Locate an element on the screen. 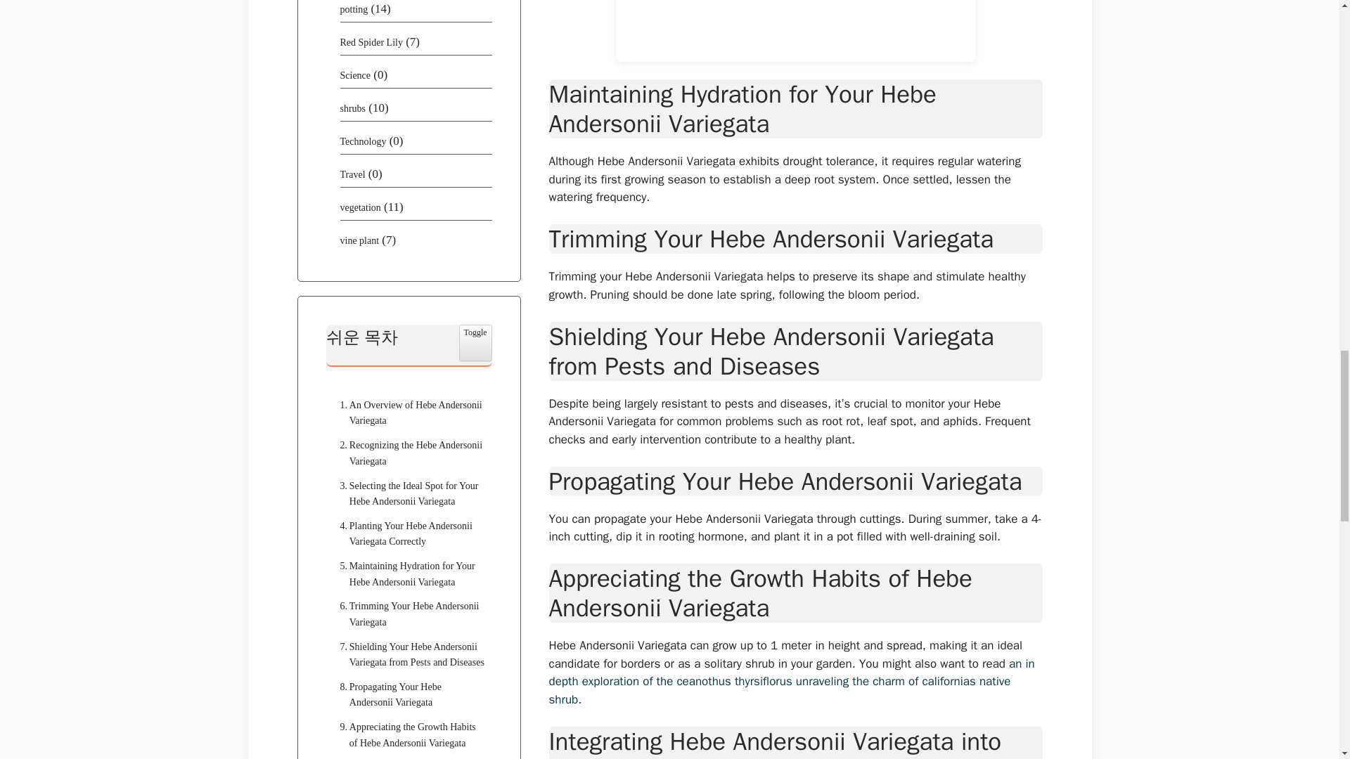  Recognizing the Hebe Andersonii Variegata is located at coordinates (409, 454).